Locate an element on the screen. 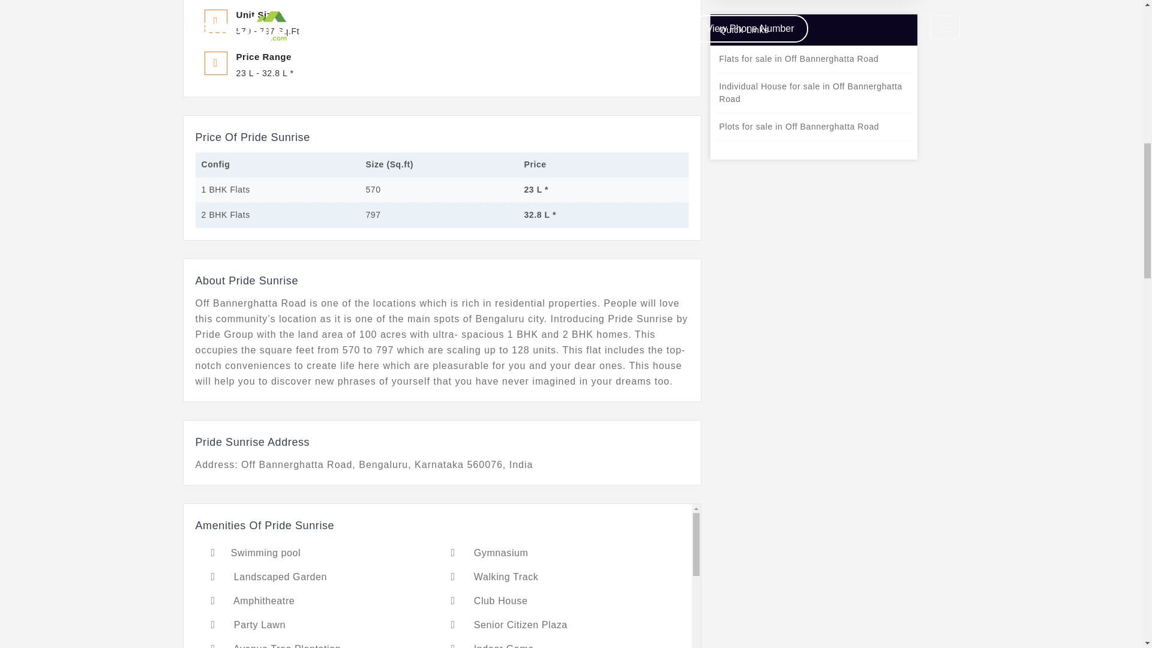 This screenshot has height=648, width=1152. Flats for sale in Off Bannerghatta Road is located at coordinates (814, 59).